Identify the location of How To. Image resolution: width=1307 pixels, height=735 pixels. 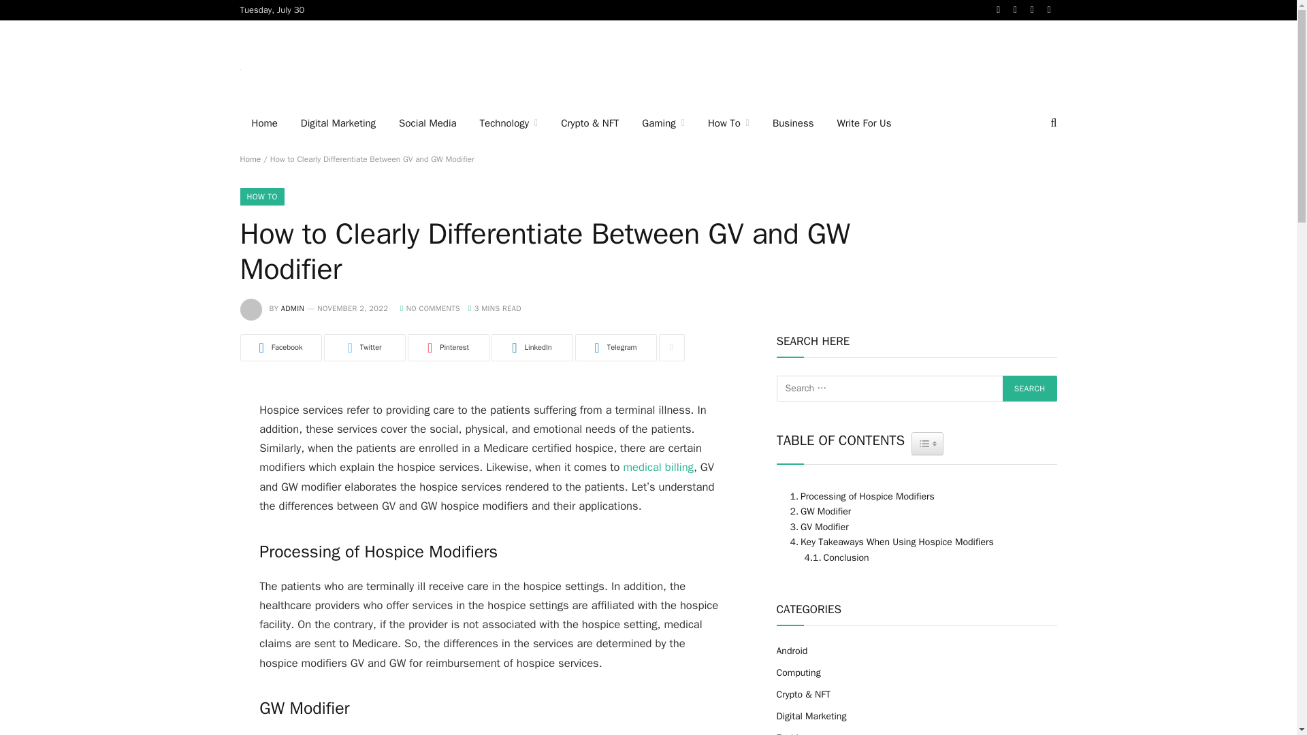
(728, 123).